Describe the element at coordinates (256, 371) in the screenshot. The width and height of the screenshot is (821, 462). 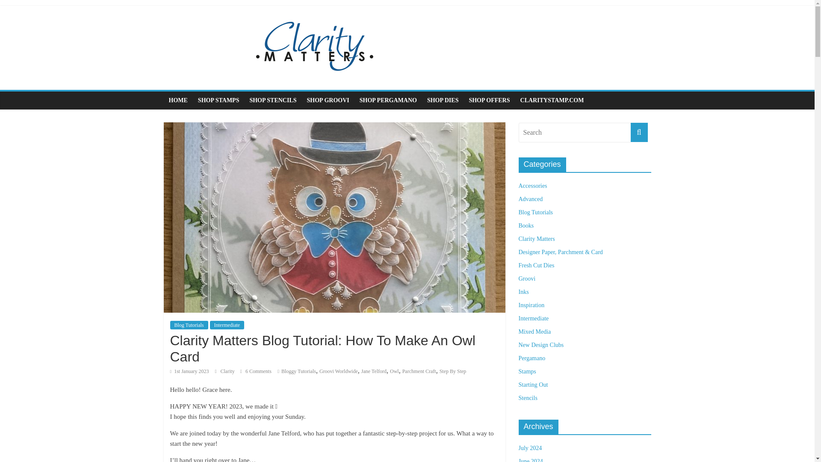
I see `6 Comments` at that location.